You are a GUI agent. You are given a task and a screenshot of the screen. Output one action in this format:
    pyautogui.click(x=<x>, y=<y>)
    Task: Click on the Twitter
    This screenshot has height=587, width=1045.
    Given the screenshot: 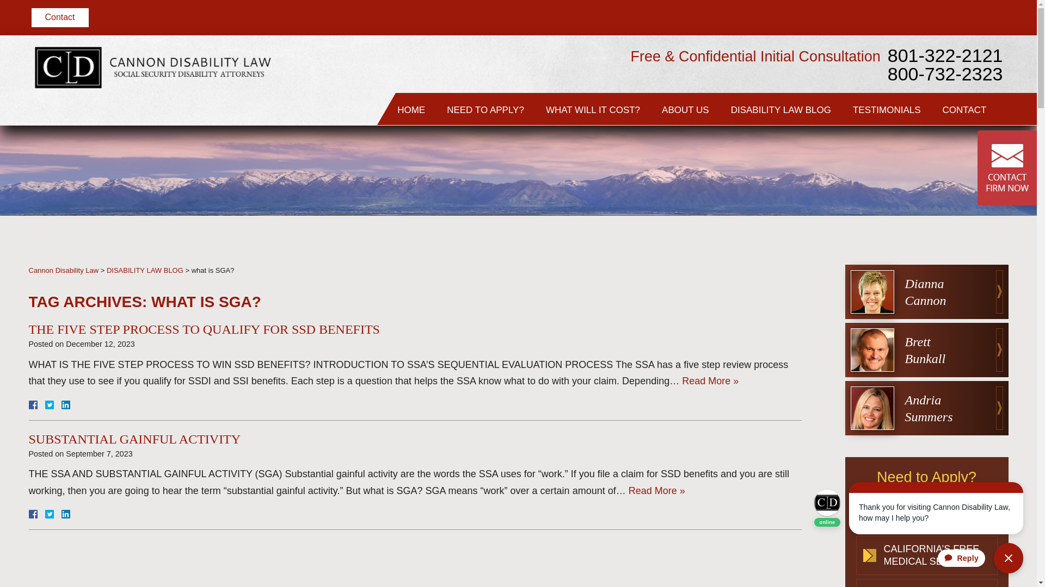 What is the action you would take?
    pyautogui.click(x=53, y=404)
    